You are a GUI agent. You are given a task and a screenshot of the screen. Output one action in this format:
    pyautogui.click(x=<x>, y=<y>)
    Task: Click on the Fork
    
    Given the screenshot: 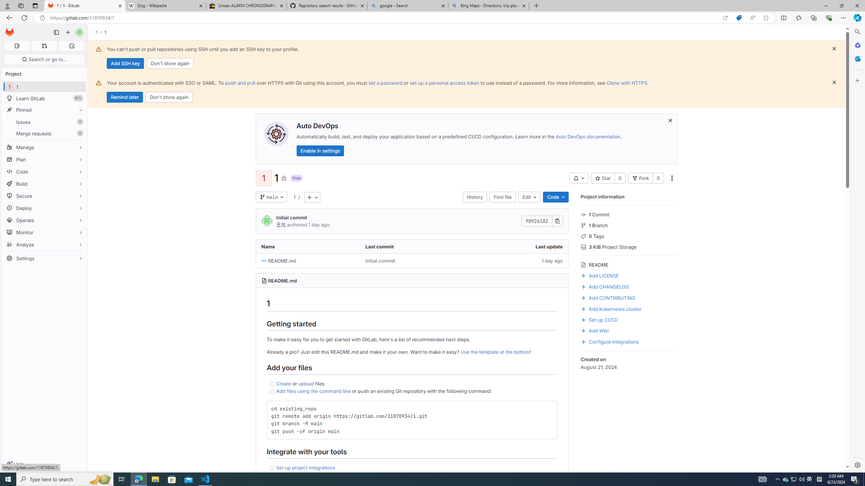 What is the action you would take?
    pyautogui.click(x=640, y=178)
    